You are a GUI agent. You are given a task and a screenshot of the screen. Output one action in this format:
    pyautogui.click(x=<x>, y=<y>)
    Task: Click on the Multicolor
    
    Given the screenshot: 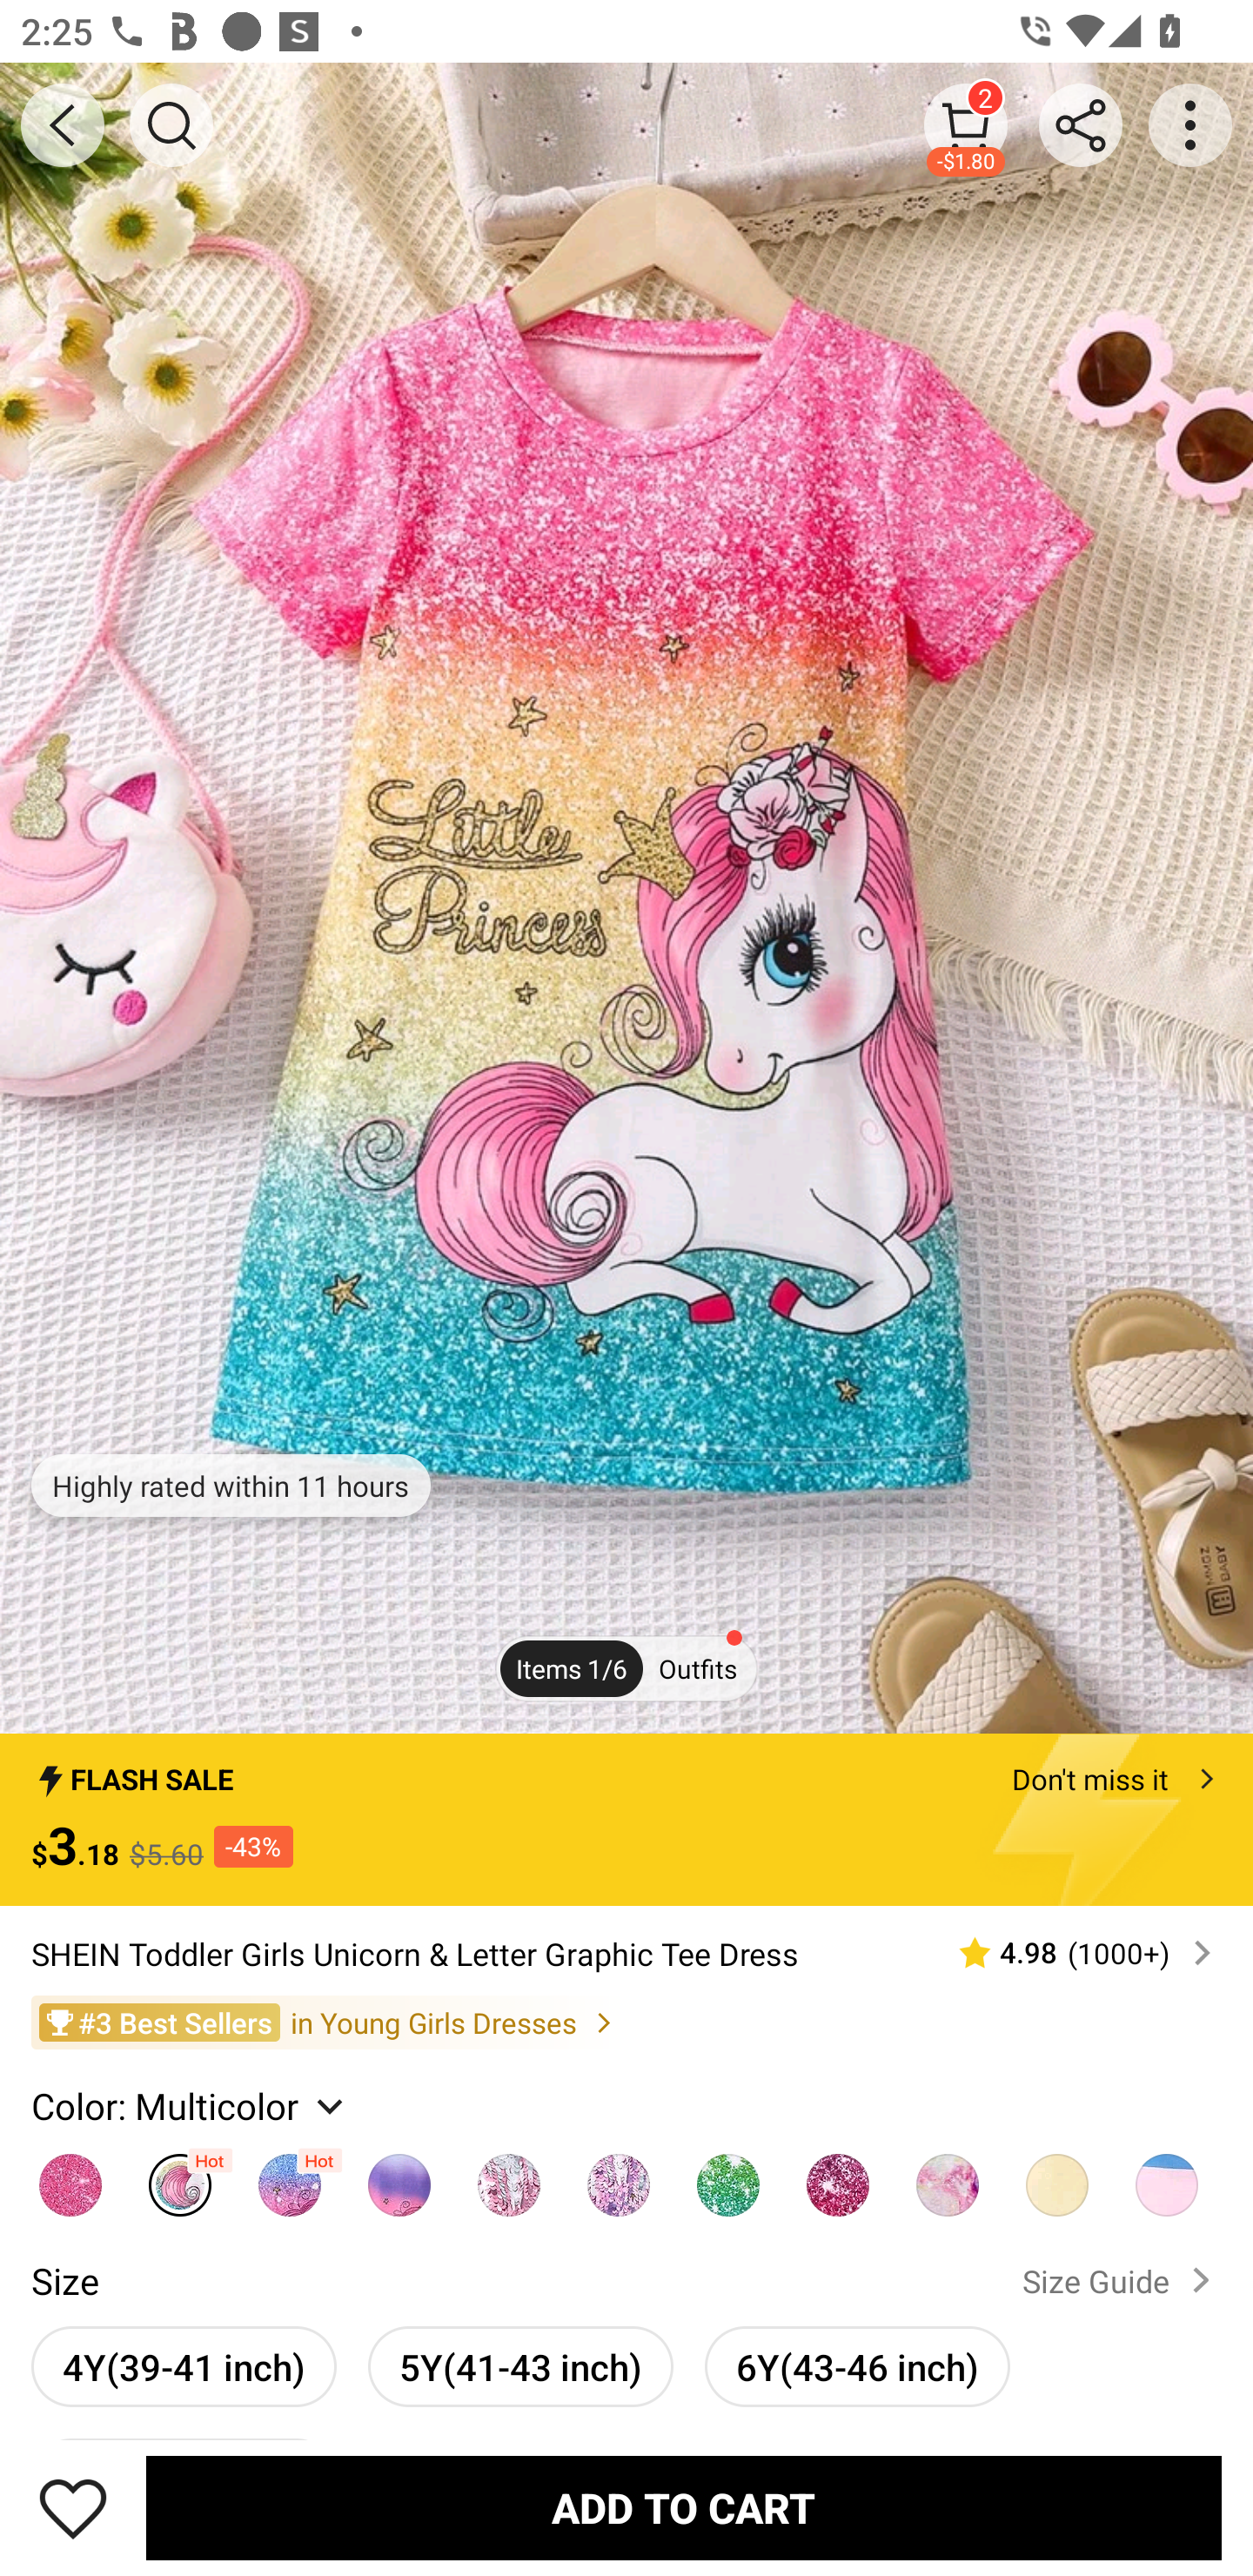 What is the action you would take?
    pyautogui.click(x=1167, y=2177)
    